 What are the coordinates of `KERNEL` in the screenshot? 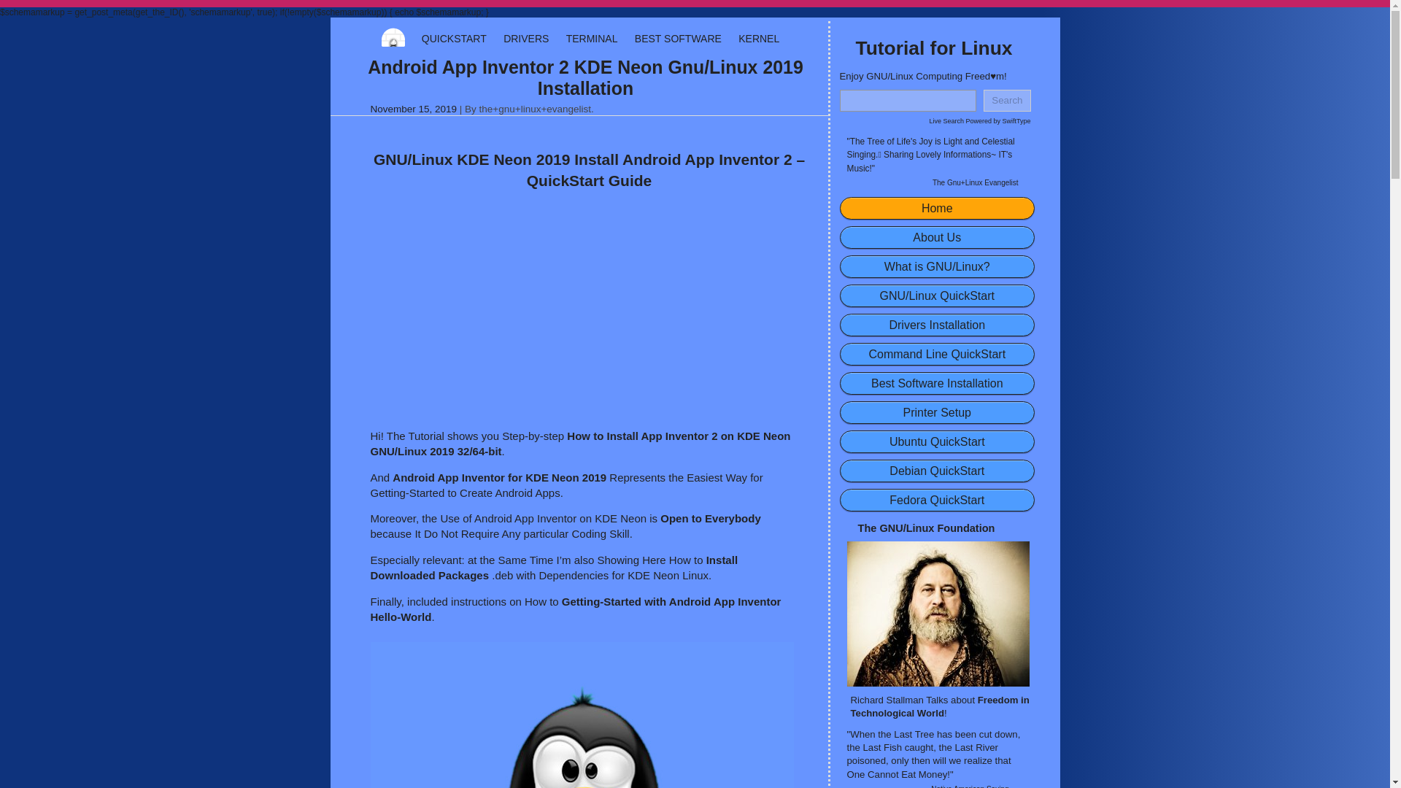 It's located at (758, 38).